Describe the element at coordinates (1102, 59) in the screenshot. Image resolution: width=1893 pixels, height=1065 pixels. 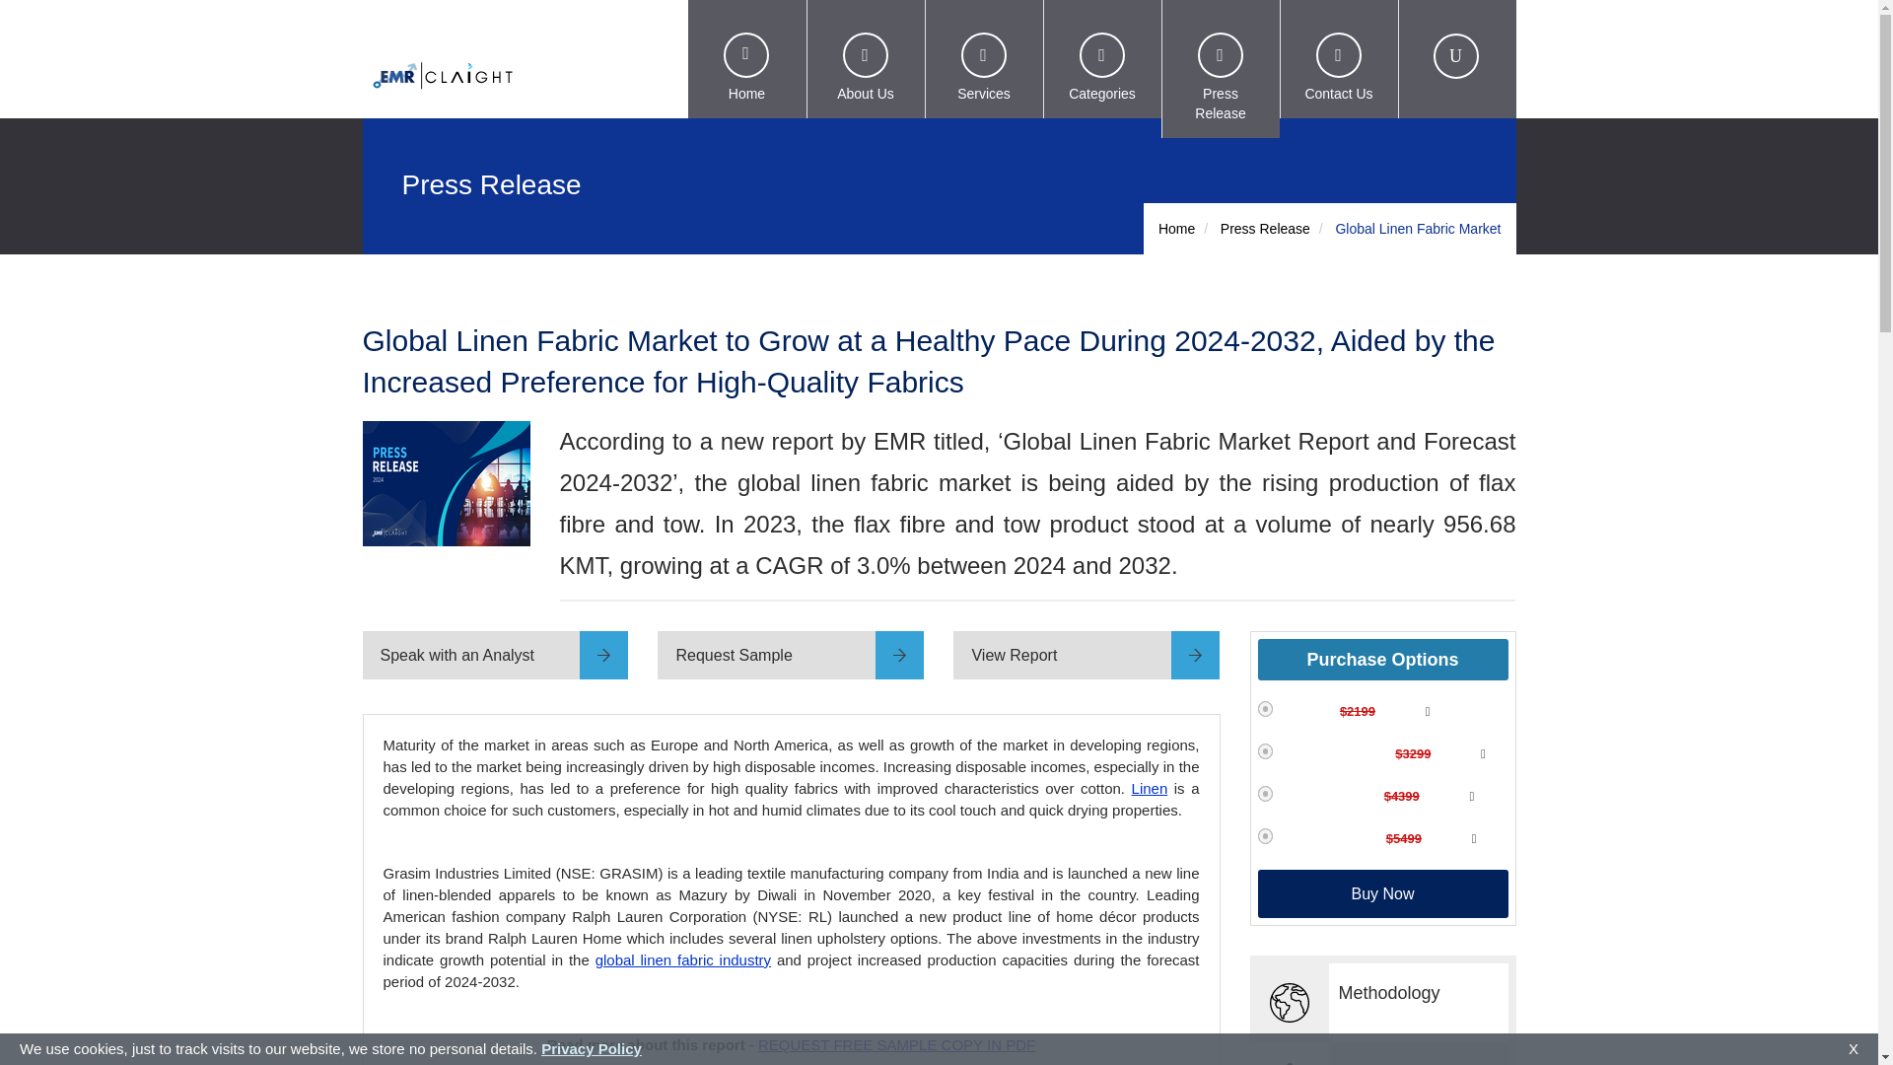
I see `Categories` at that location.